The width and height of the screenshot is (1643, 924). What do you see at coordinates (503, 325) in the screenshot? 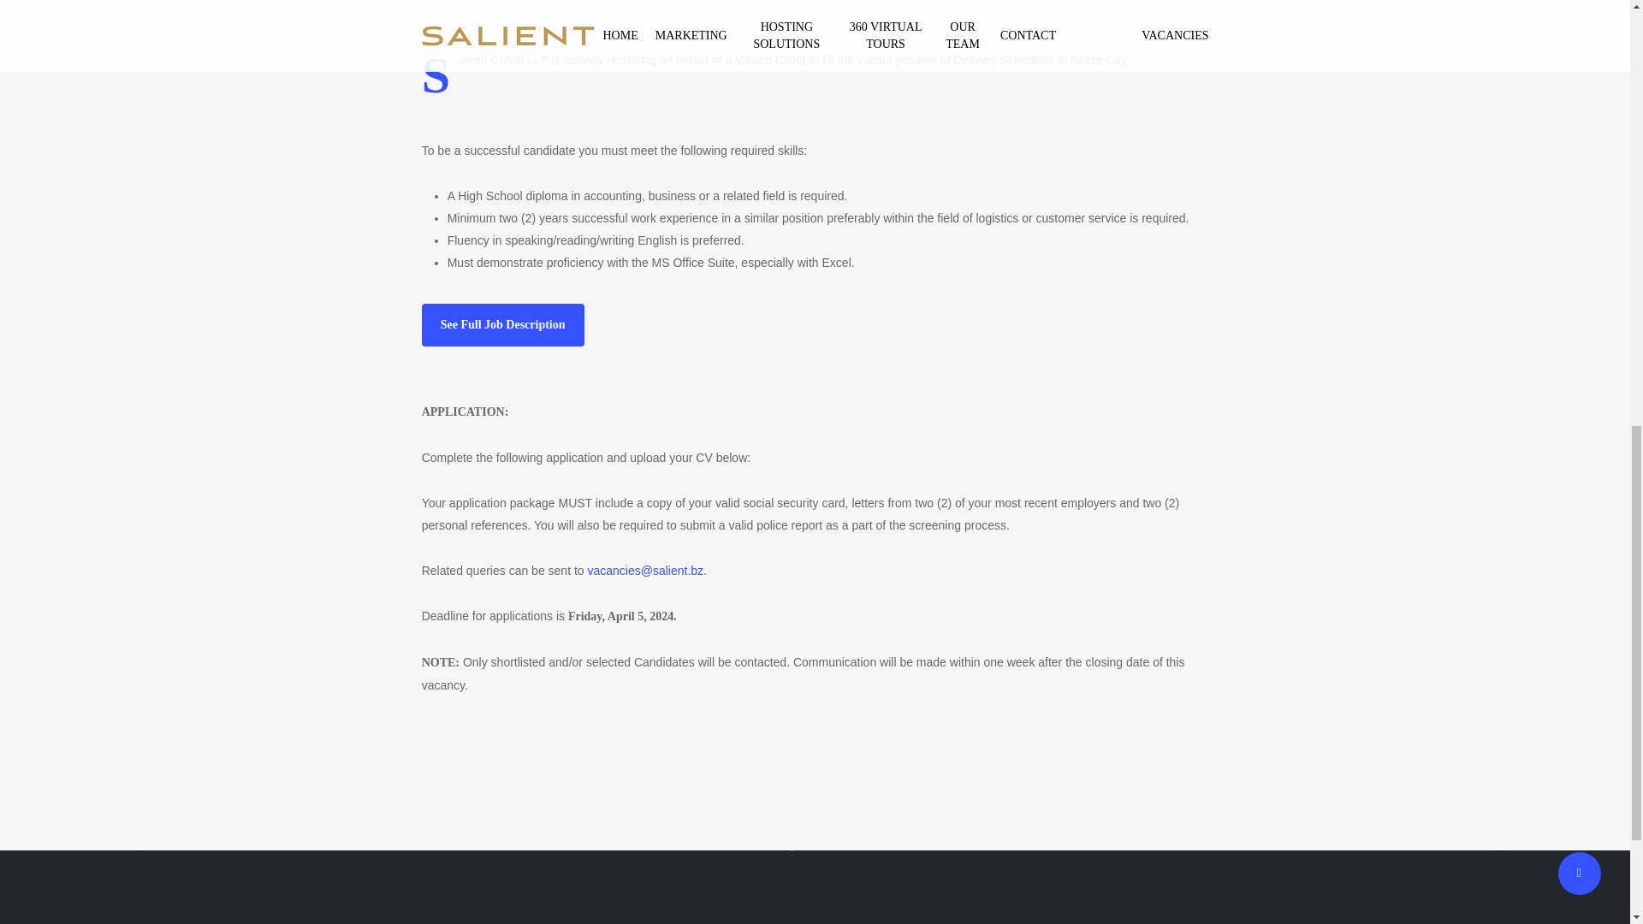
I see `See Full Job Description` at bounding box center [503, 325].